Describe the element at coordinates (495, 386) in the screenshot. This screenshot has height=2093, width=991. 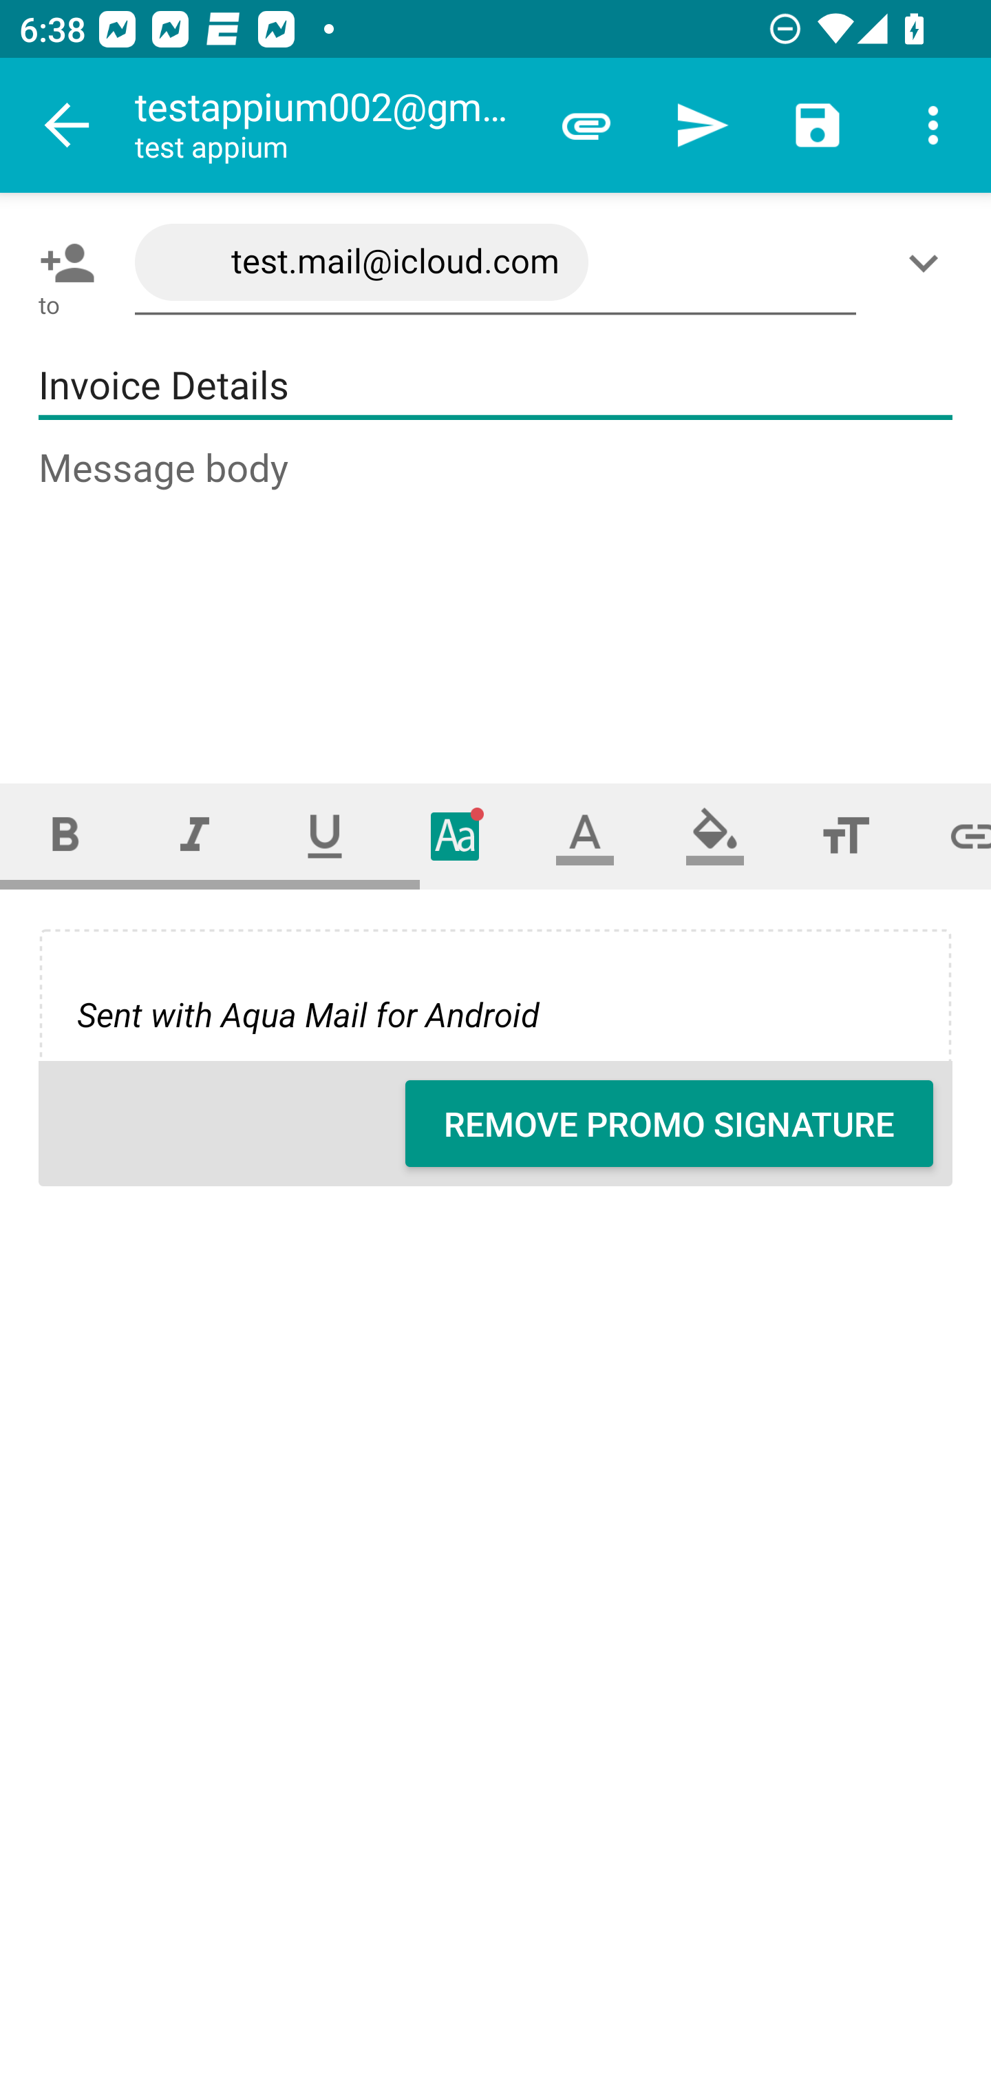
I see `Invoice Details` at that location.